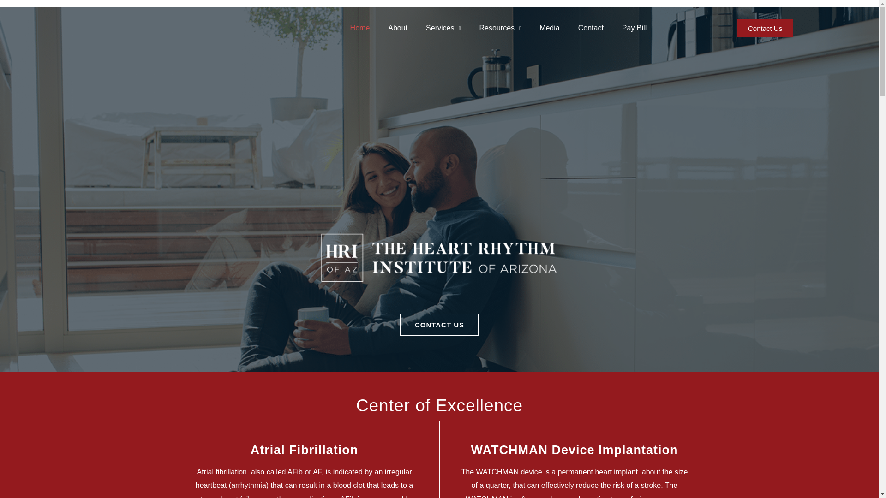 This screenshot has width=886, height=498. Describe the element at coordinates (360, 28) in the screenshot. I see `Home` at that location.